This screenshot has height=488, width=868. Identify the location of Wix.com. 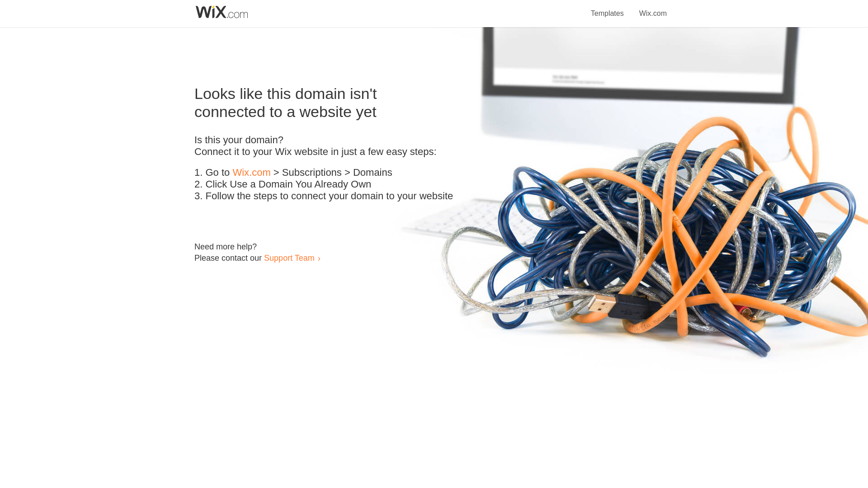
(251, 173).